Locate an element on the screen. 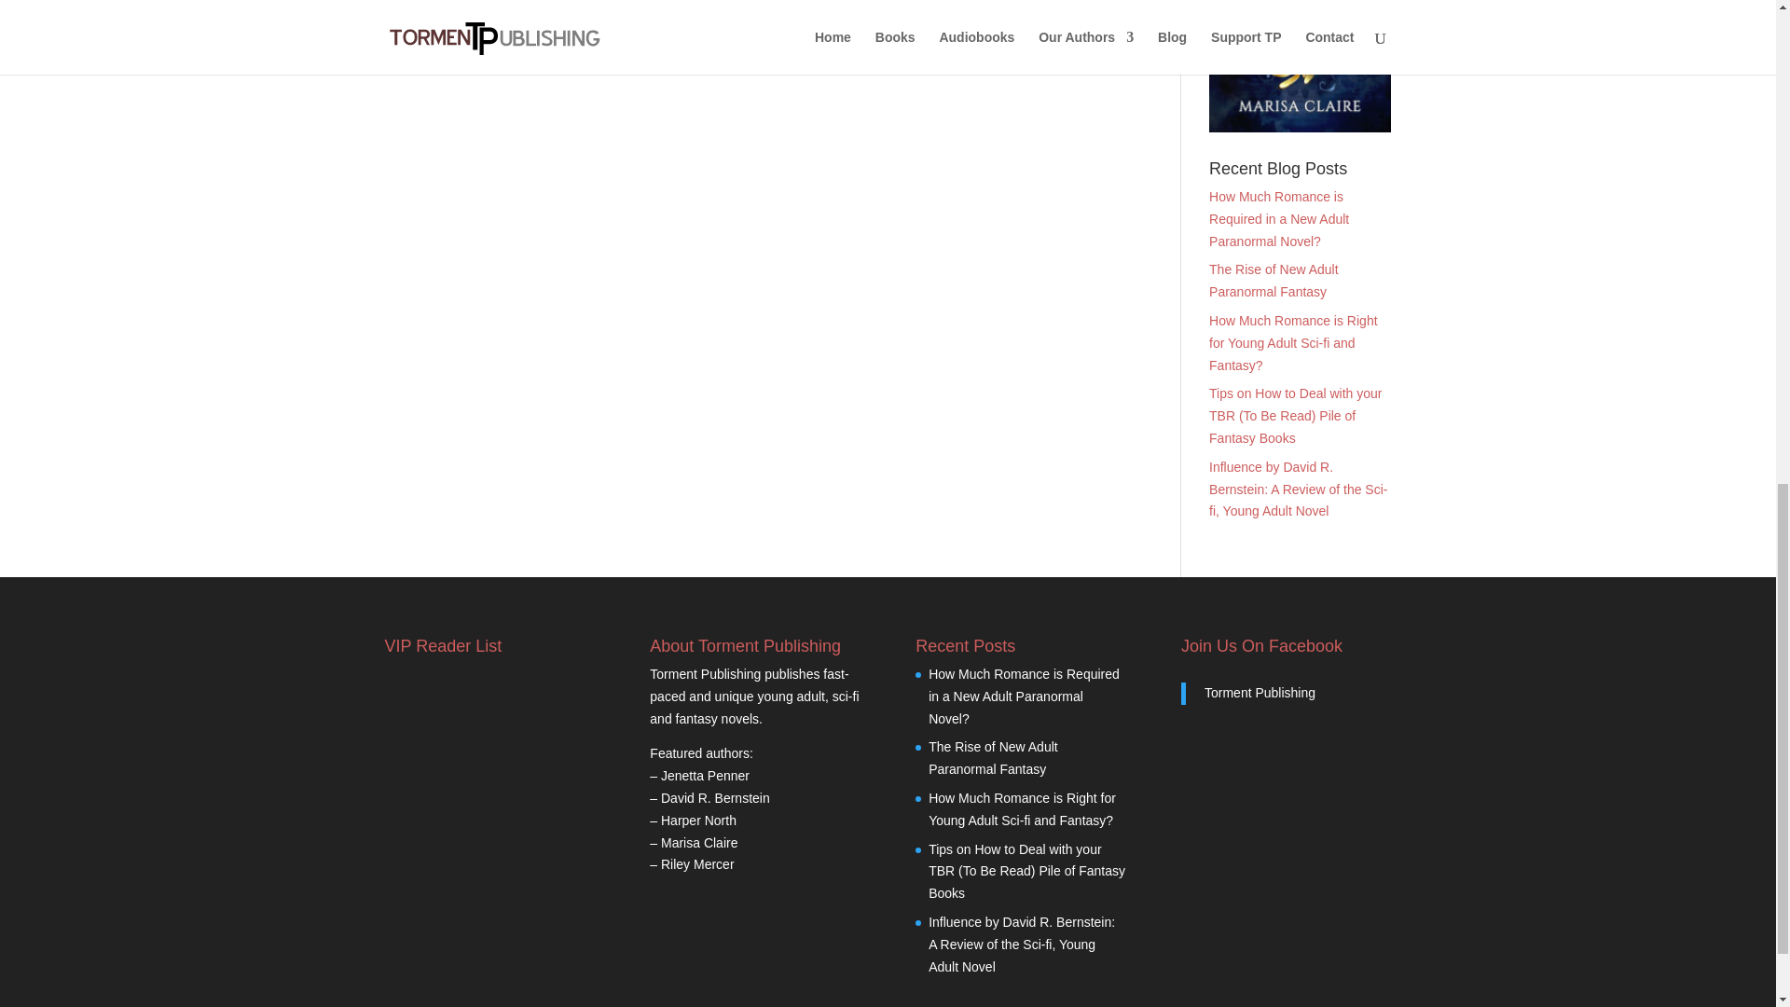  The Rise of New Adult Paranormal Fantasy is located at coordinates (993, 757).